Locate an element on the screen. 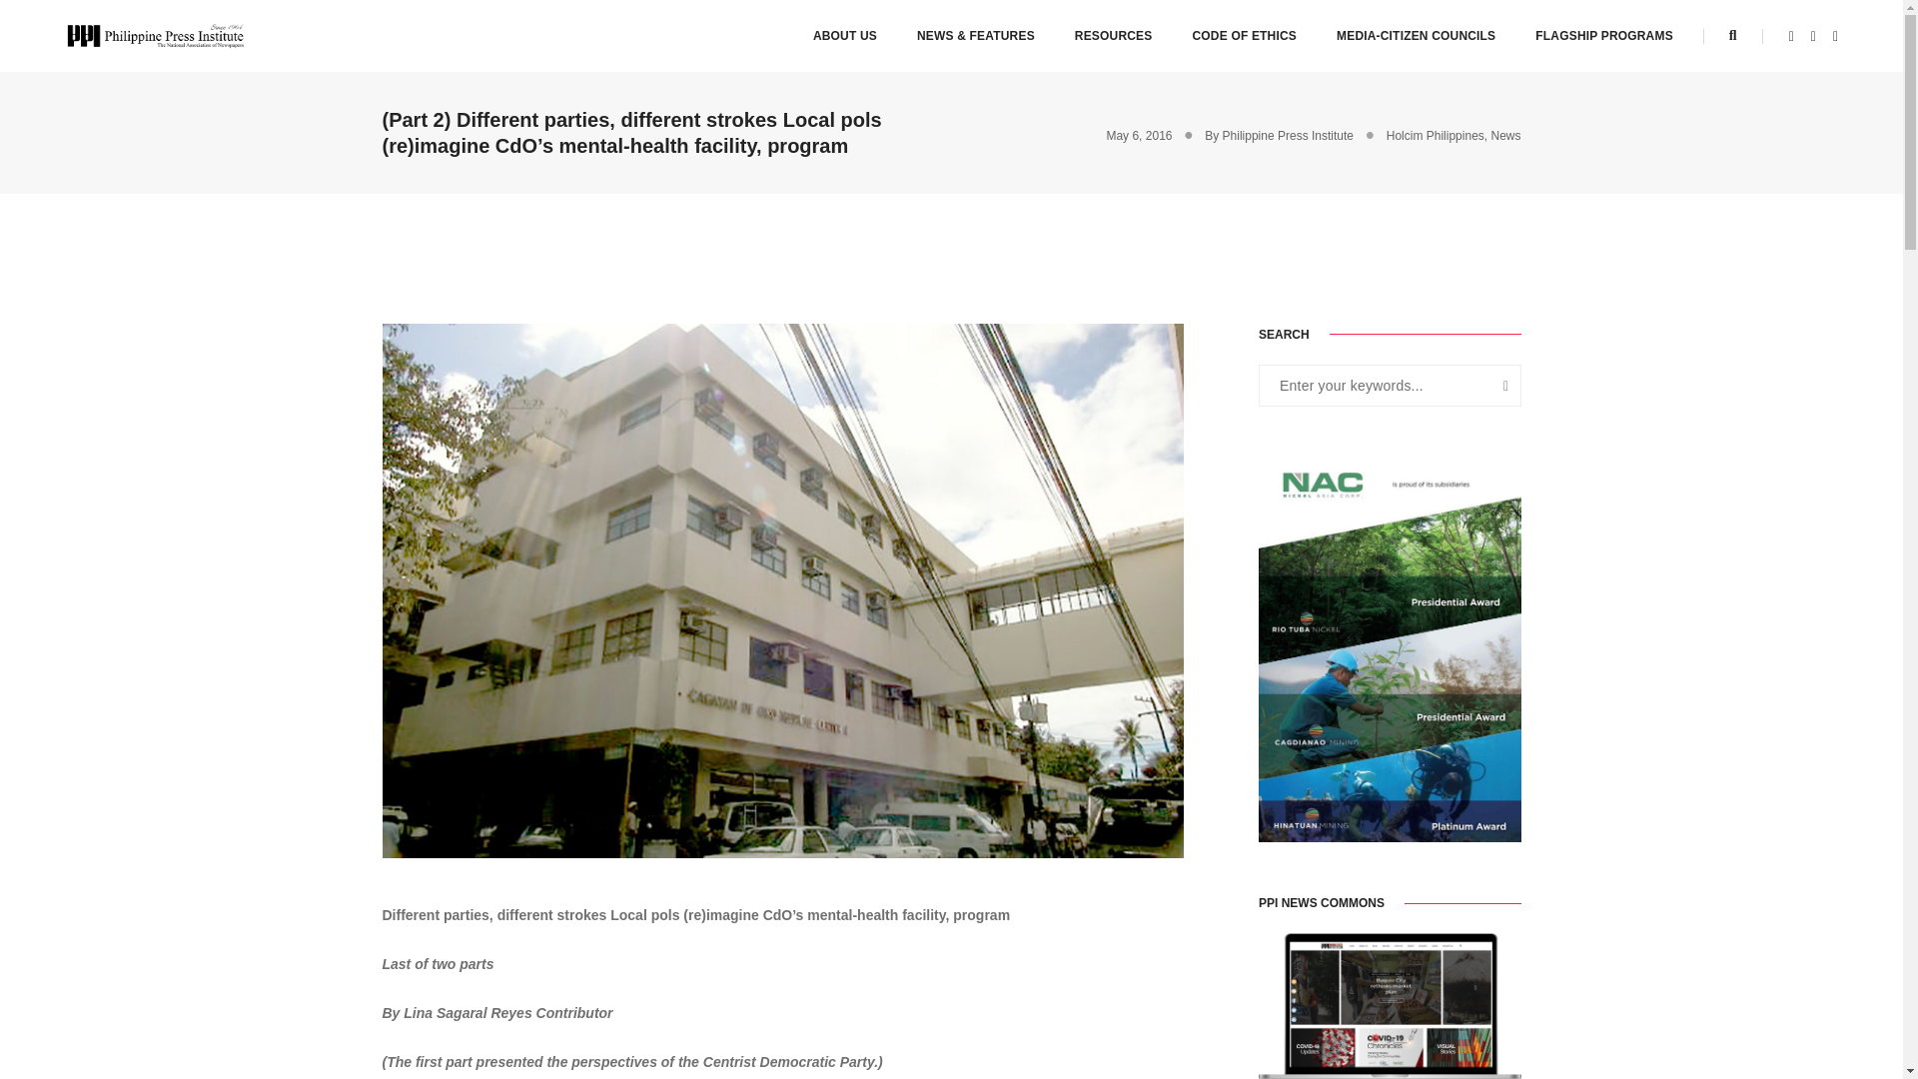  CODE OF ETHICS is located at coordinates (1243, 36).